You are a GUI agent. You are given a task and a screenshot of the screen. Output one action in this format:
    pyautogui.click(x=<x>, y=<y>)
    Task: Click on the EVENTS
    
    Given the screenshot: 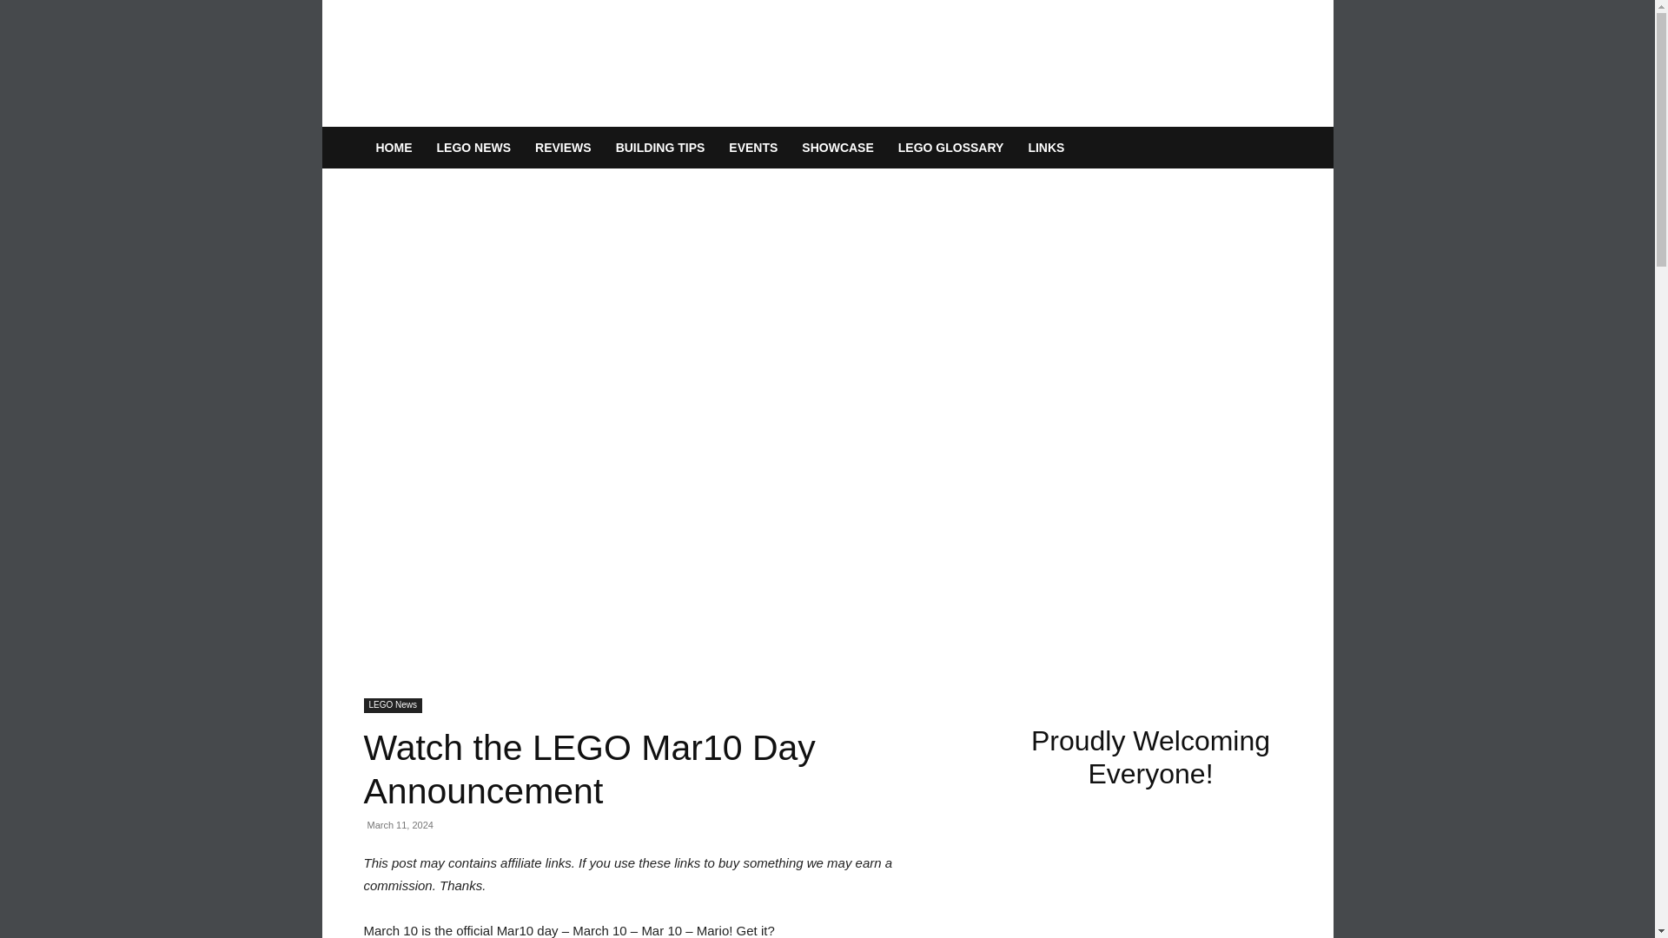 What is the action you would take?
    pyautogui.click(x=752, y=148)
    